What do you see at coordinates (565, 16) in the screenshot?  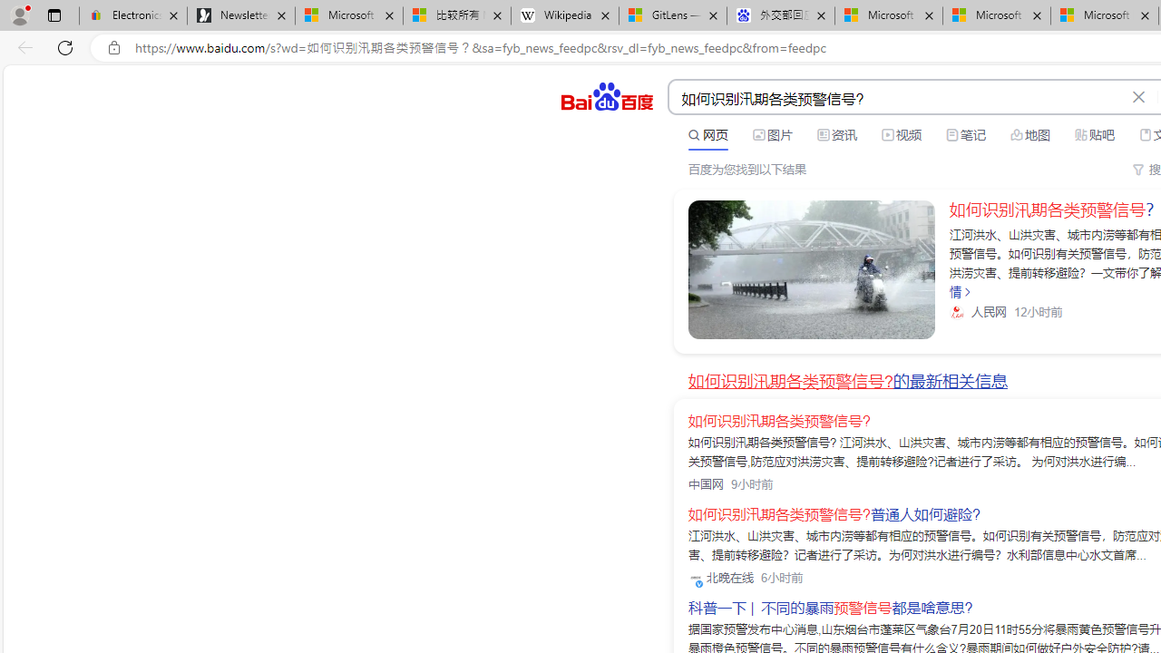 I see `Wikipedia` at bounding box center [565, 16].